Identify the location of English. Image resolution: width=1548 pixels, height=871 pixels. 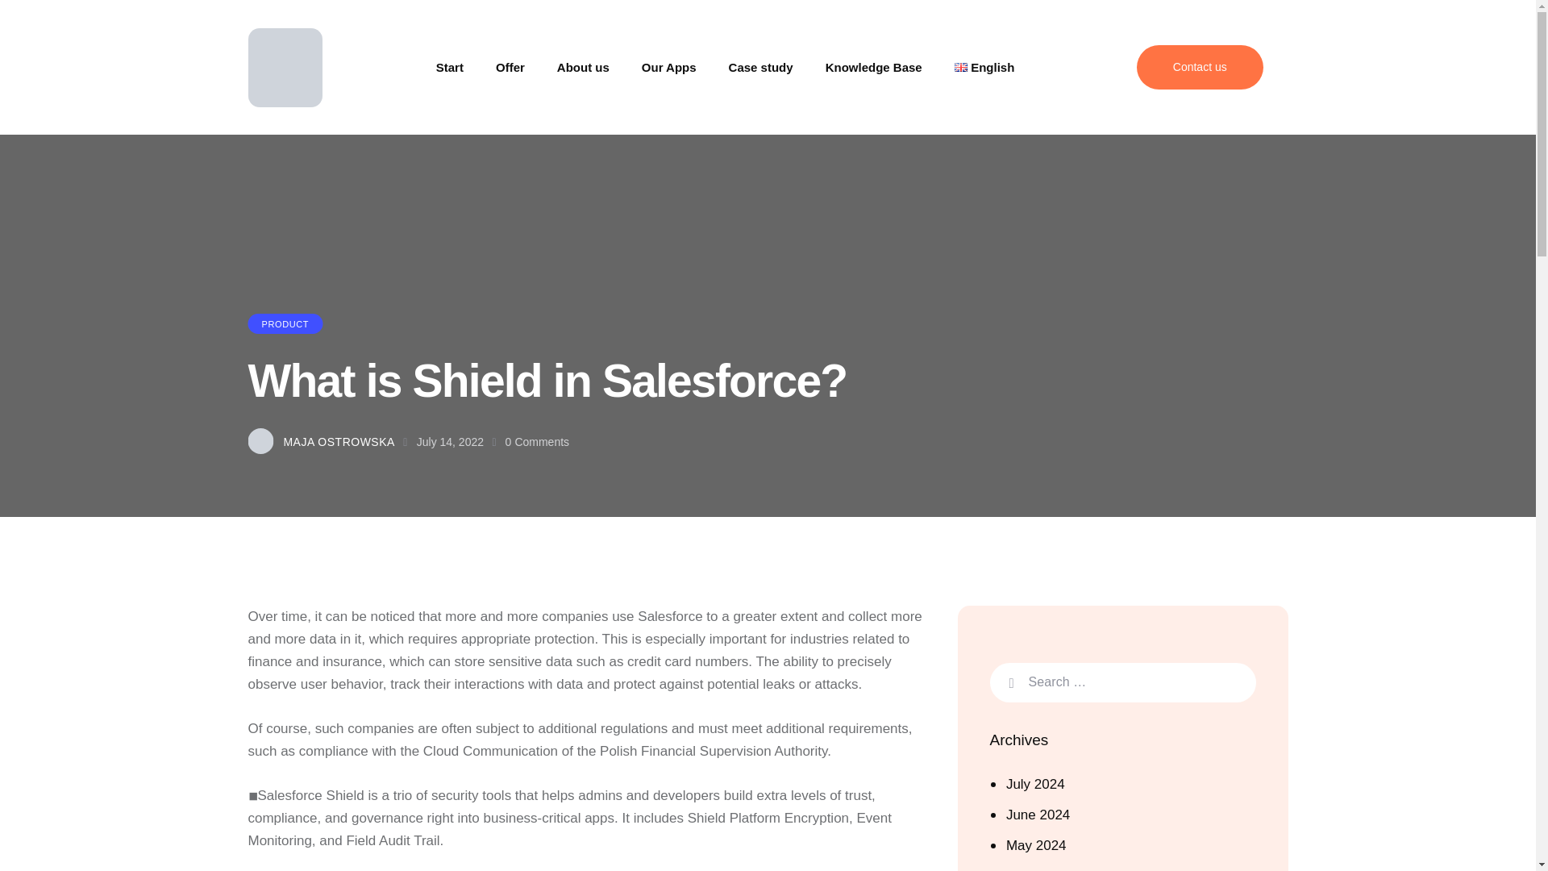
(984, 67).